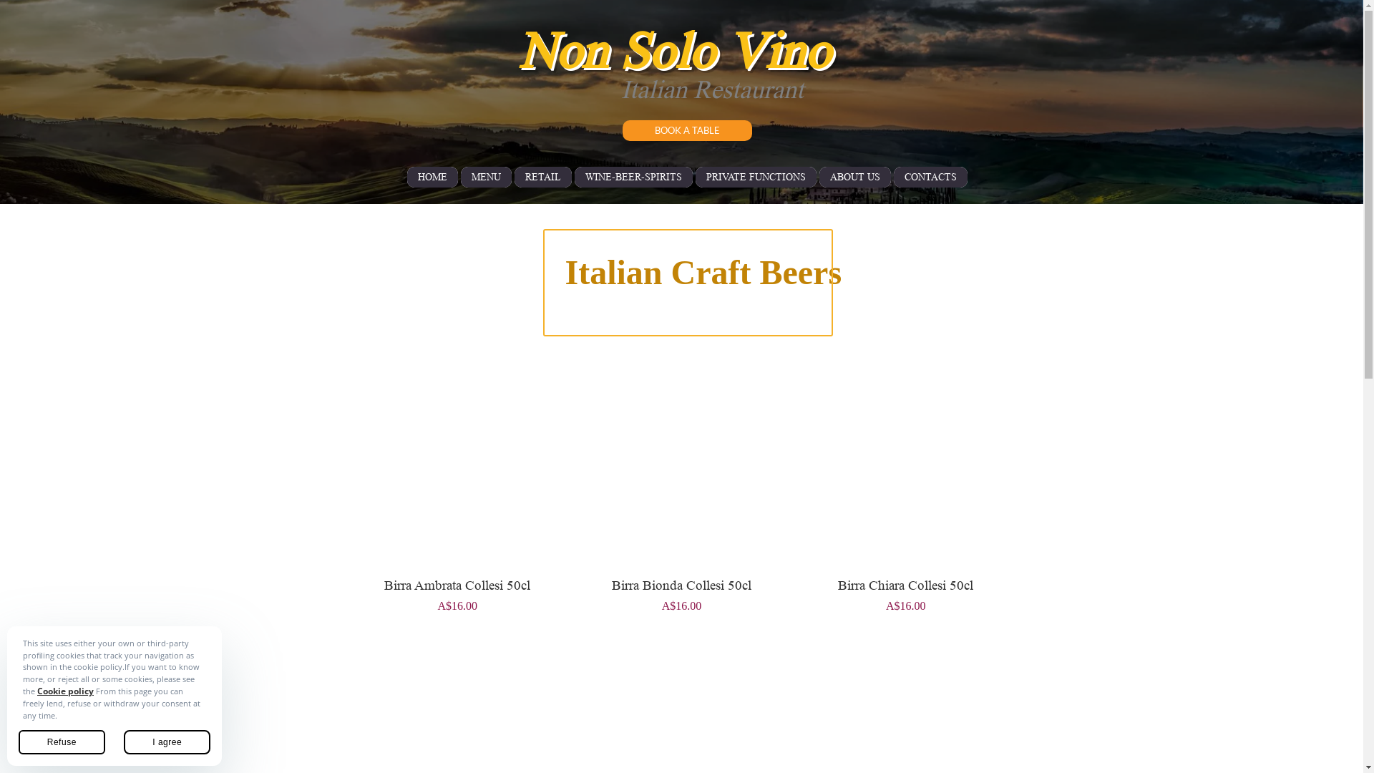 This screenshot has width=1374, height=773. Describe the element at coordinates (66, 691) in the screenshot. I see `Cookie policy` at that location.